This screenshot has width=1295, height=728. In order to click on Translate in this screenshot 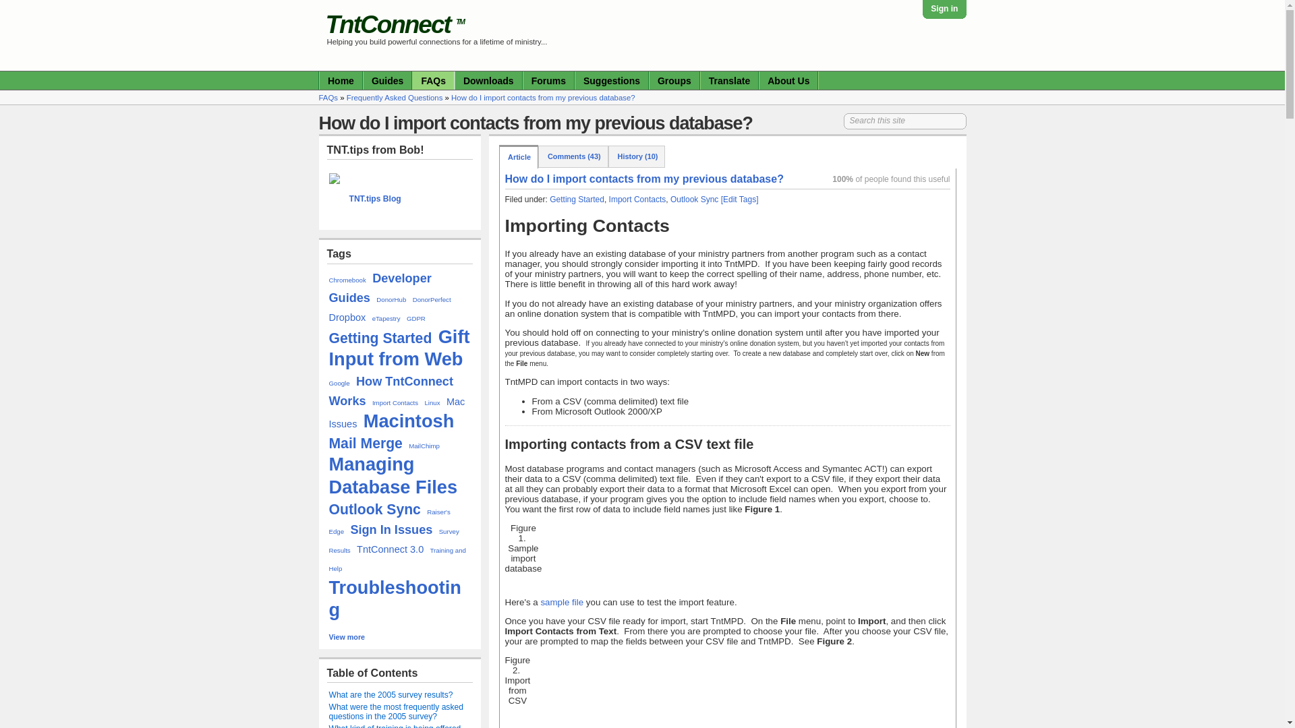, I will do `click(730, 80)`.